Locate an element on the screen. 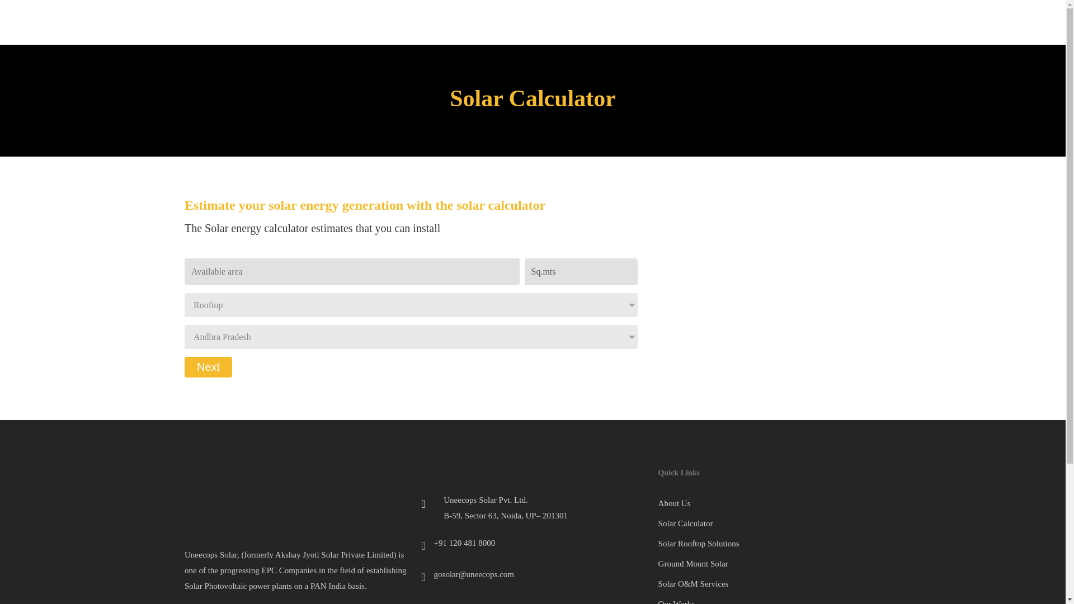 The width and height of the screenshot is (1074, 604). Sq.mts is located at coordinates (581, 272).